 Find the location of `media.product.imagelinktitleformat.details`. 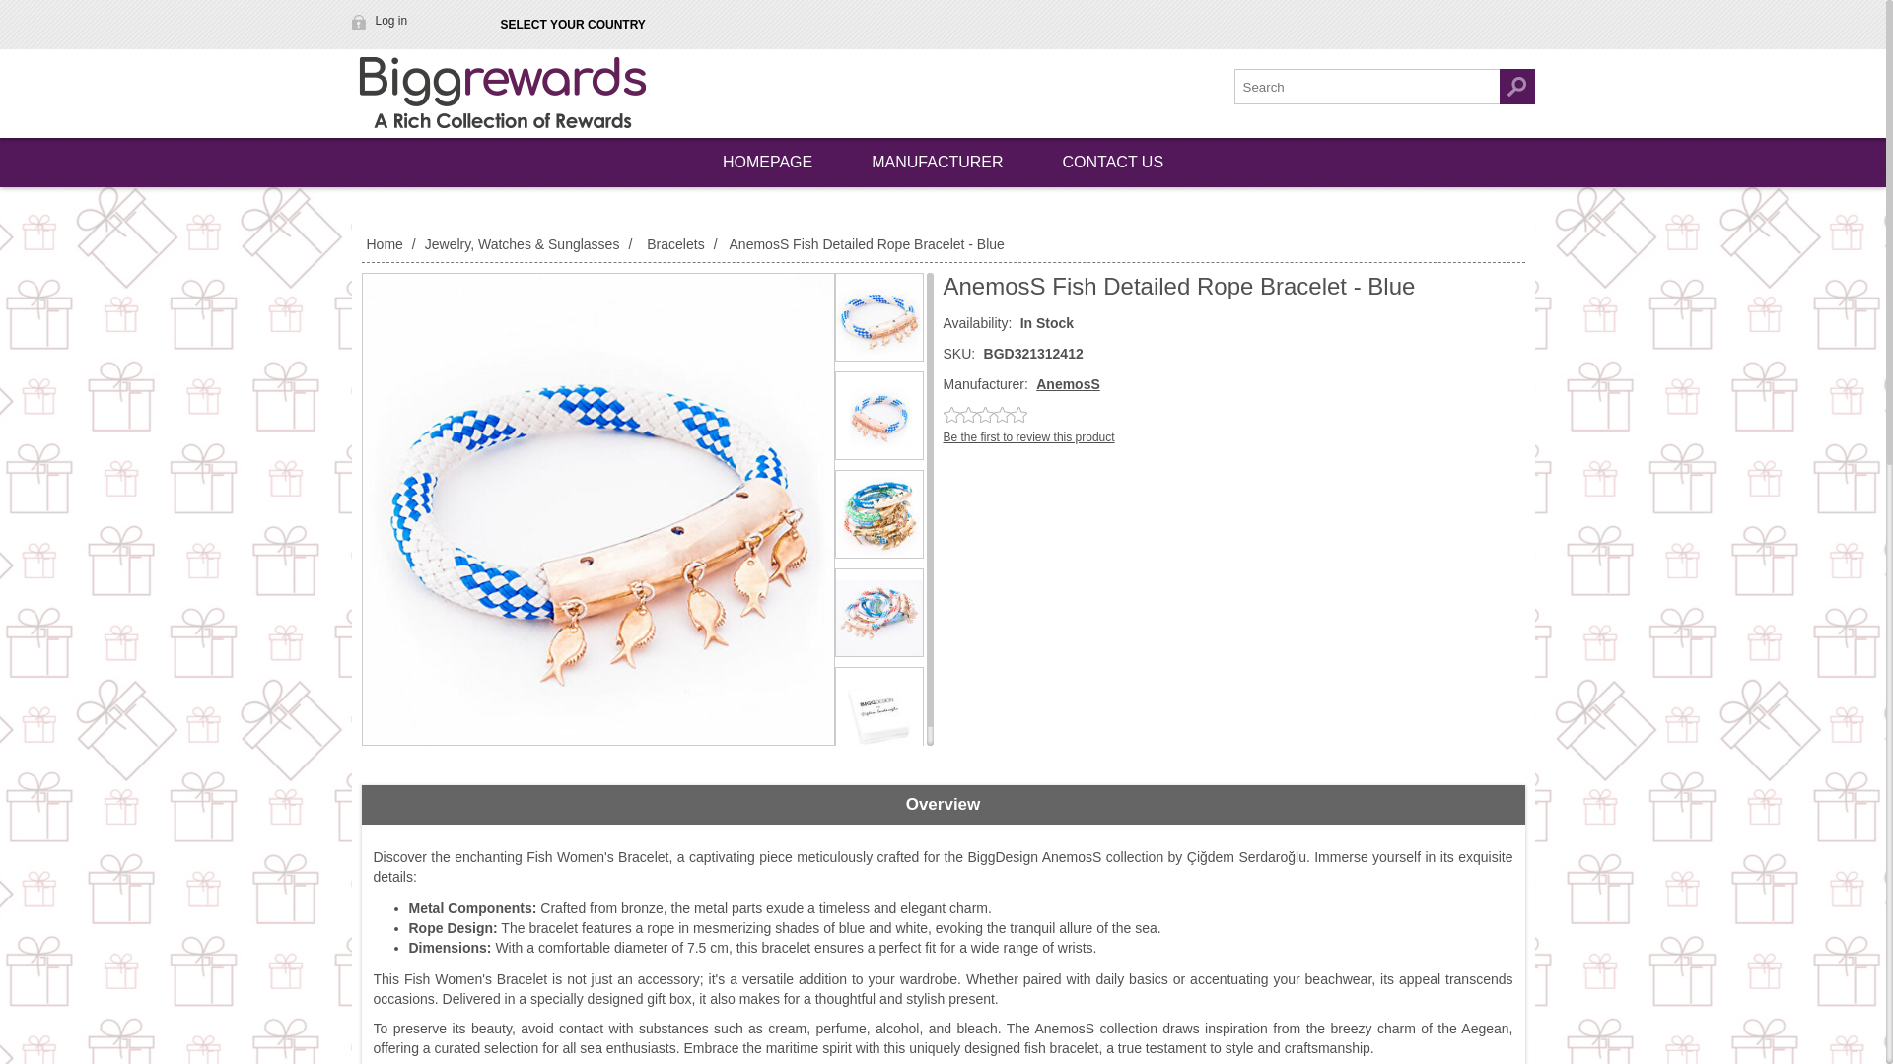

media.product.imagelinktitleformat.details is located at coordinates (879, 613).